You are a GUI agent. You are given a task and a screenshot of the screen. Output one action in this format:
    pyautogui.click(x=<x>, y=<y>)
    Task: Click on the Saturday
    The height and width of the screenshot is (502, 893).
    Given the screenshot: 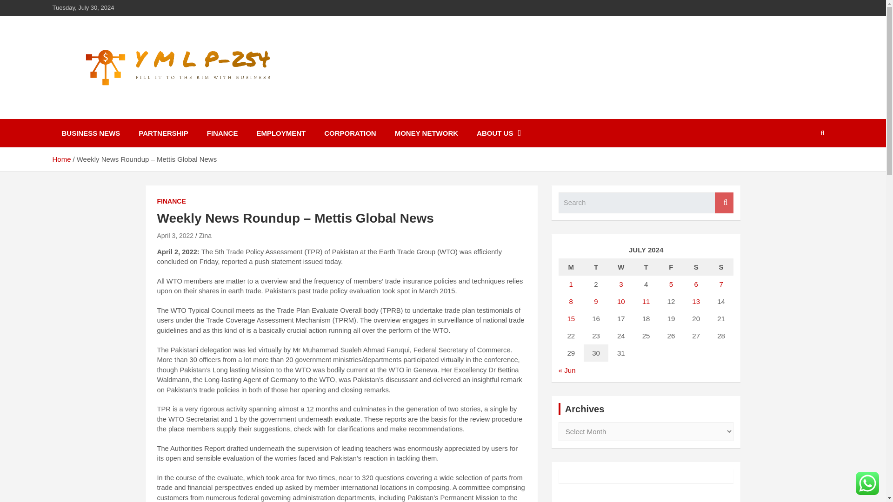 What is the action you would take?
    pyautogui.click(x=696, y=267)
    